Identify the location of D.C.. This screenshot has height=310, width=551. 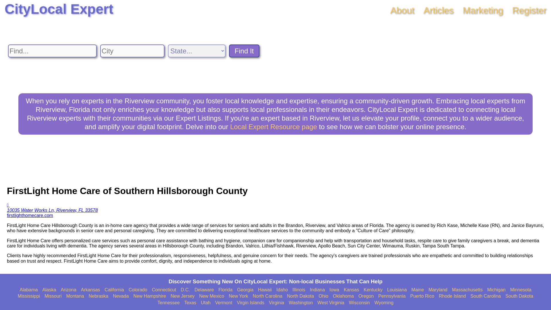
(185, 290).